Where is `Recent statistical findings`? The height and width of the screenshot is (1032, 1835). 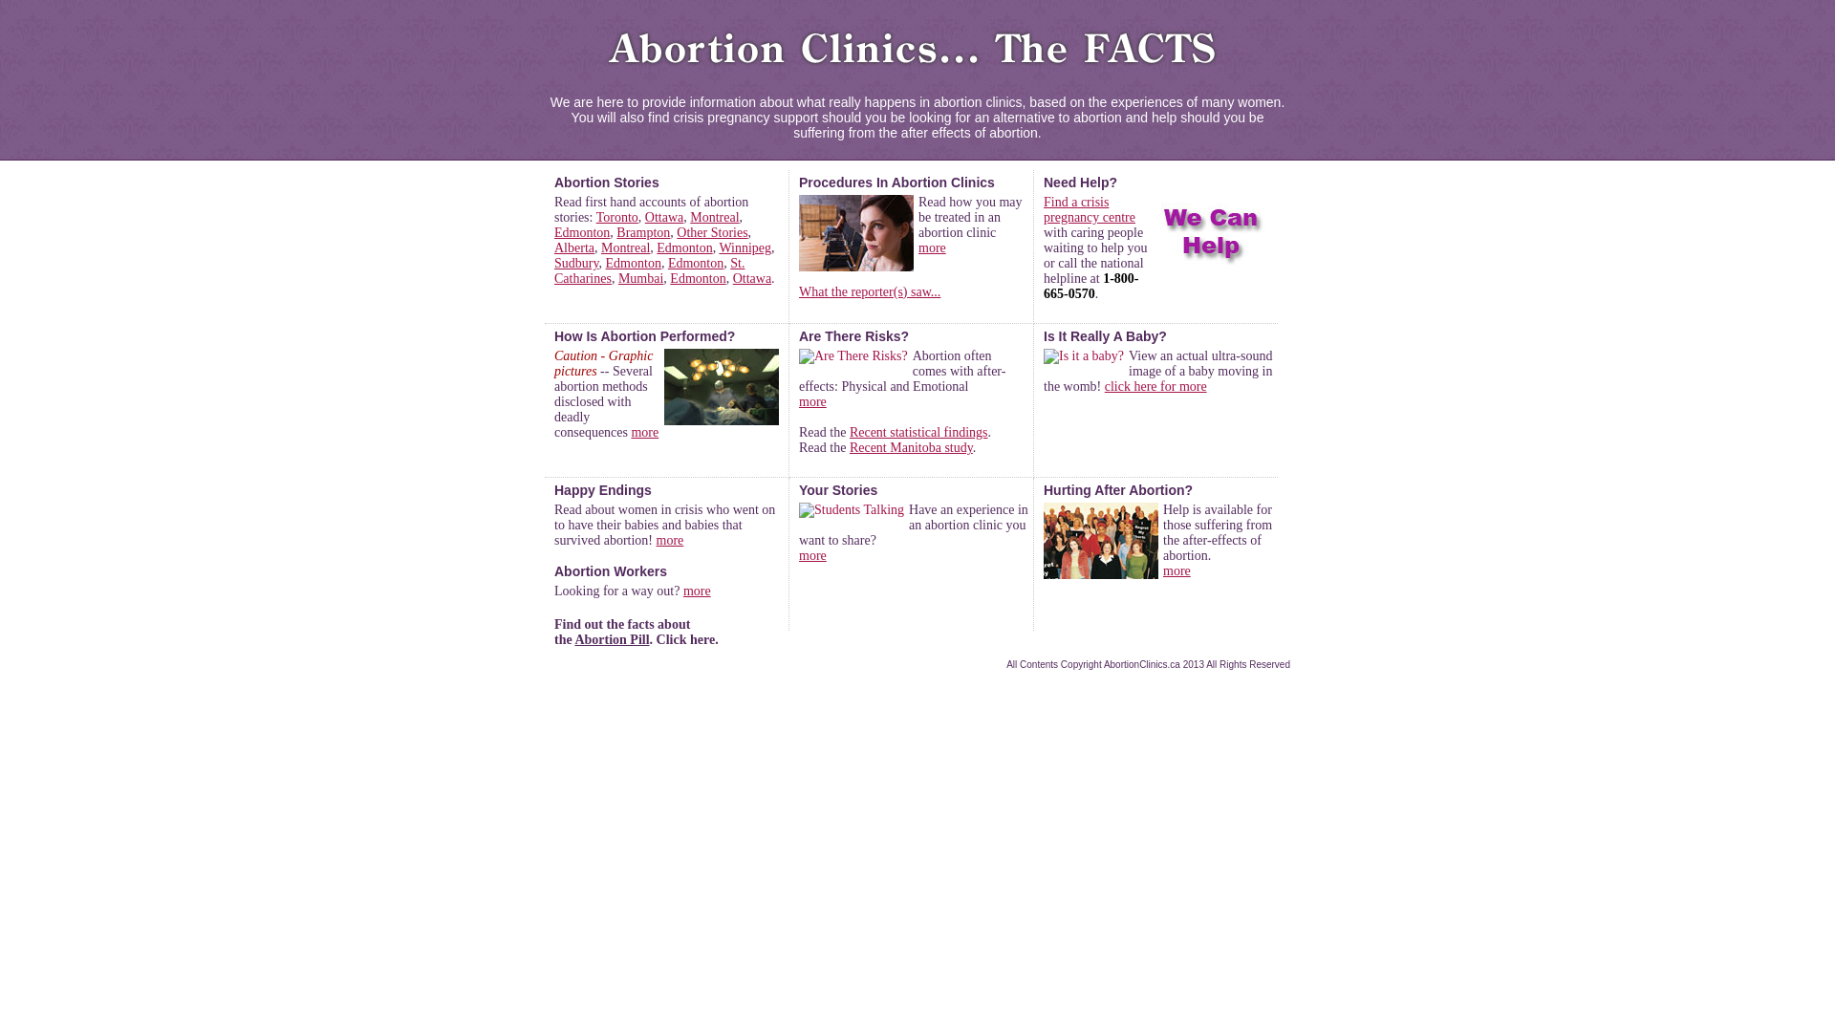
Recent statistical findings is located at coordinates (919, 432).